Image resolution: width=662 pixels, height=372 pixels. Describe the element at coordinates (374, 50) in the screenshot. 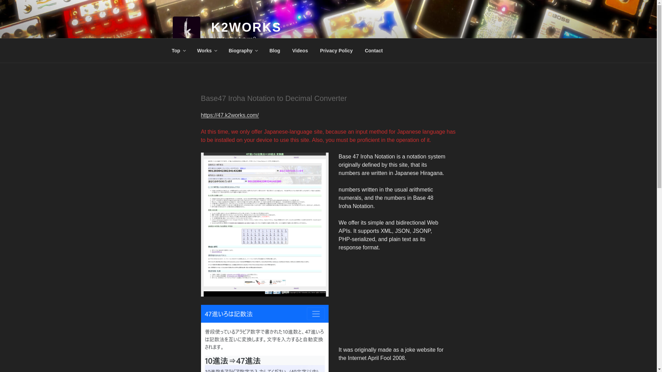

I see `Contact` at that location.